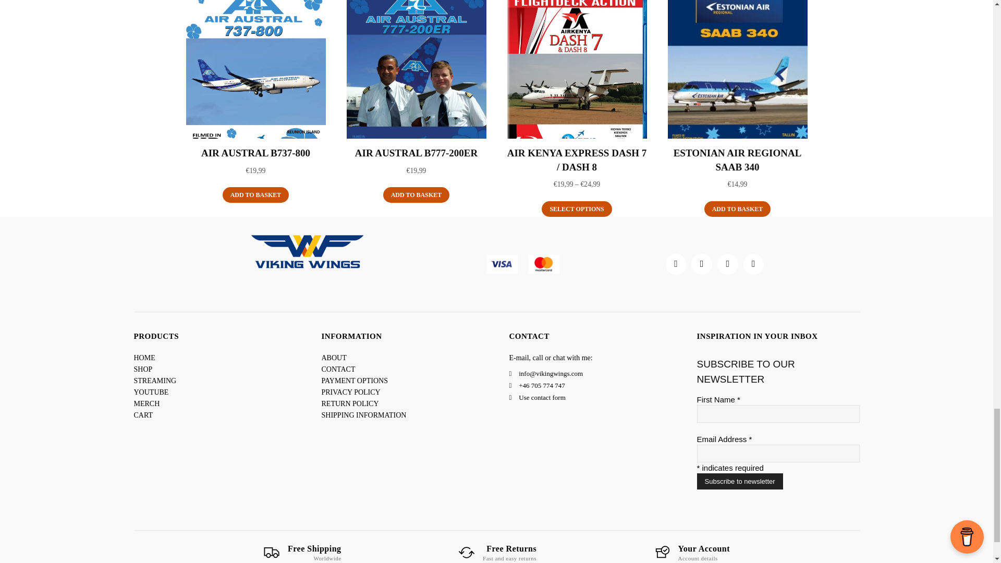 Image resolution: width=1001 pixels, height=563 pixels. I want to click on Air Austral B777-200ER, so click(416, 69).